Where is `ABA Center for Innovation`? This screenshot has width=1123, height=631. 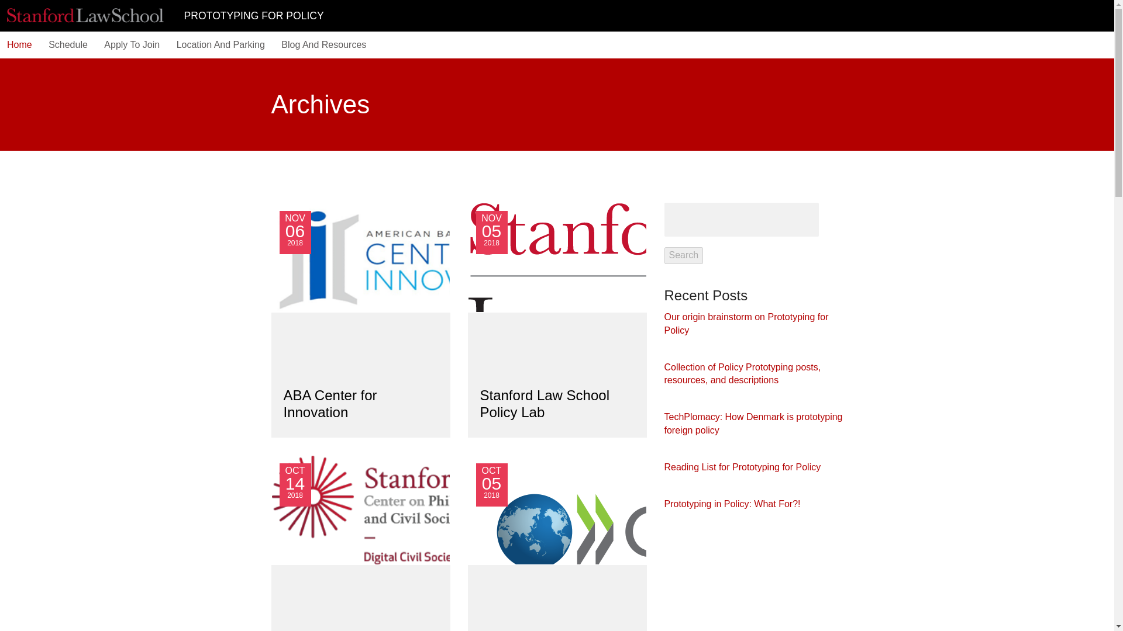
ABA Center for Innovation is located at coordinates (732, 504).